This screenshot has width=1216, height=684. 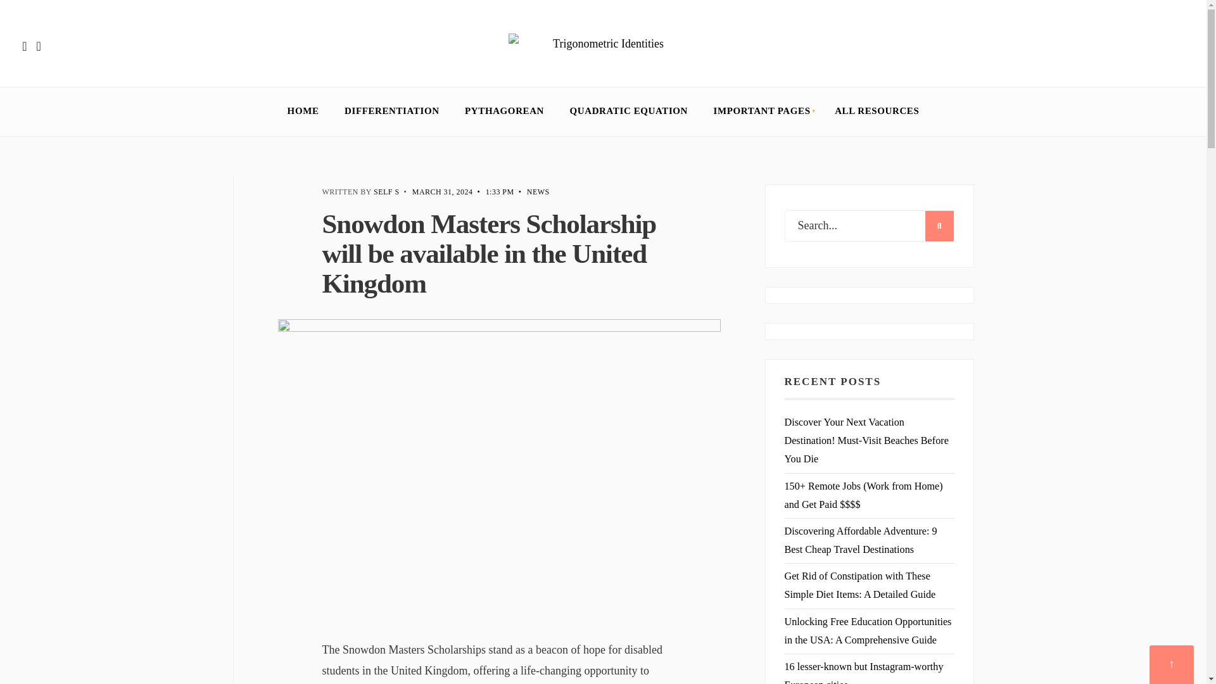 What do you see at coordinates (538, 191) in the screenshot?
I see `NEWS` at bounding box center [538, 191].